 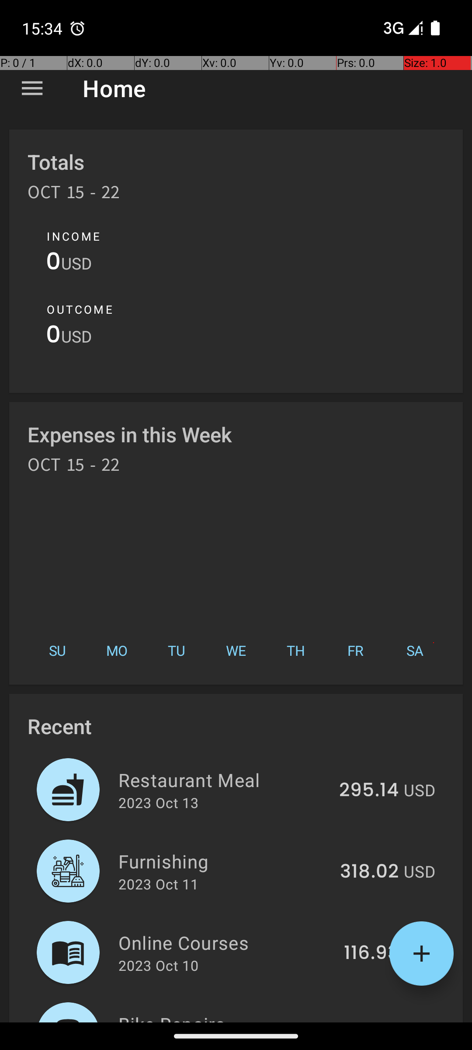 I want to click on 295.14, so click(x=369, y=791).